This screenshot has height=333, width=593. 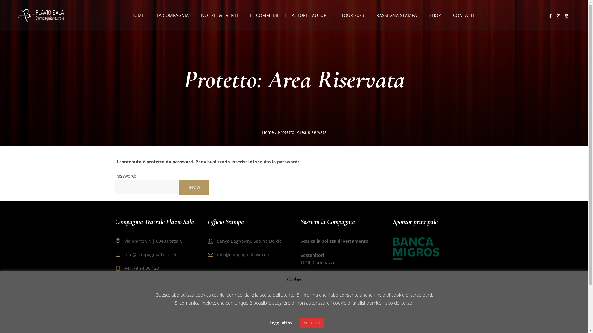 I want to click on CONTATTI, so click(x=463, y=15).